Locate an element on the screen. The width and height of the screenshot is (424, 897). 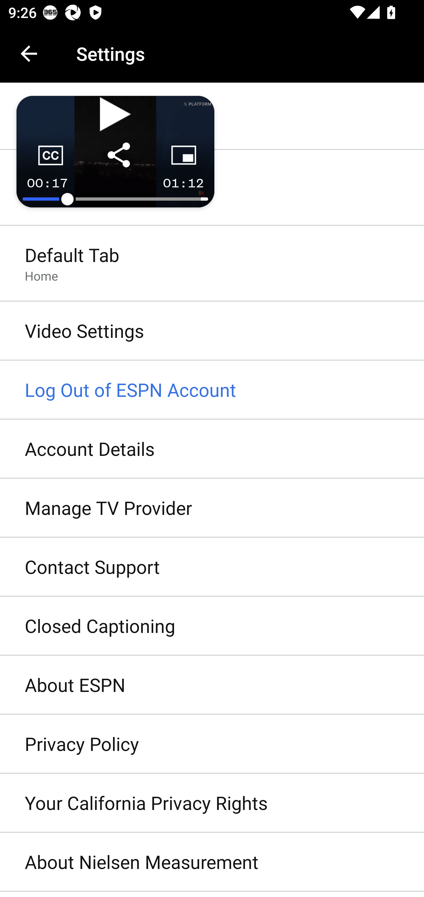
About ESPN is located at coordinates (212, 685).